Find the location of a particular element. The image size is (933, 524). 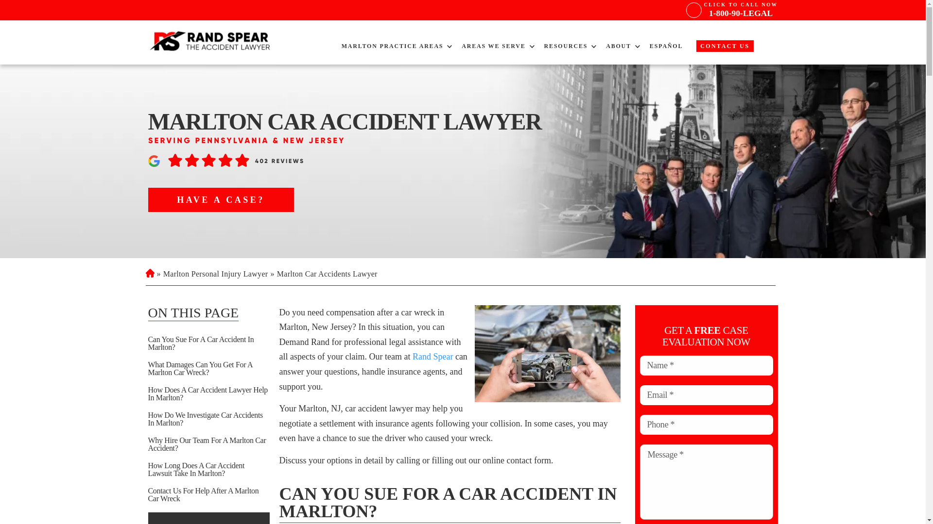

How Long Does A Car Accident Lawsuit Take In Marlton? is located at coordinates (208, 469).